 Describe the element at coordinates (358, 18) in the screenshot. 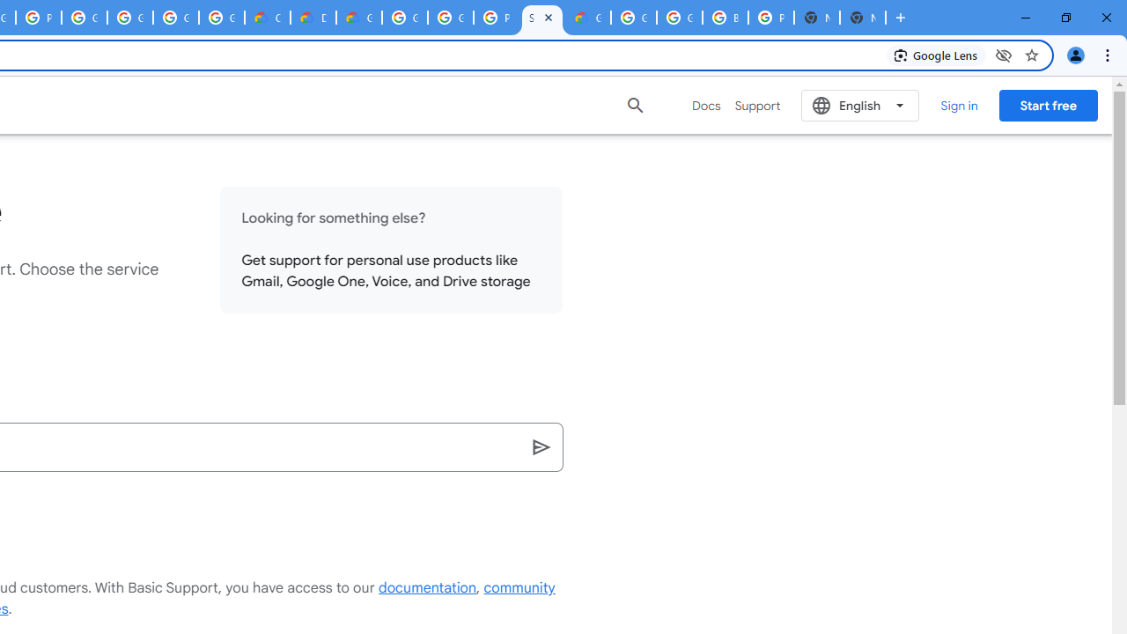

I see `Gemini for Business and Developers | Google Cloud` at that location.